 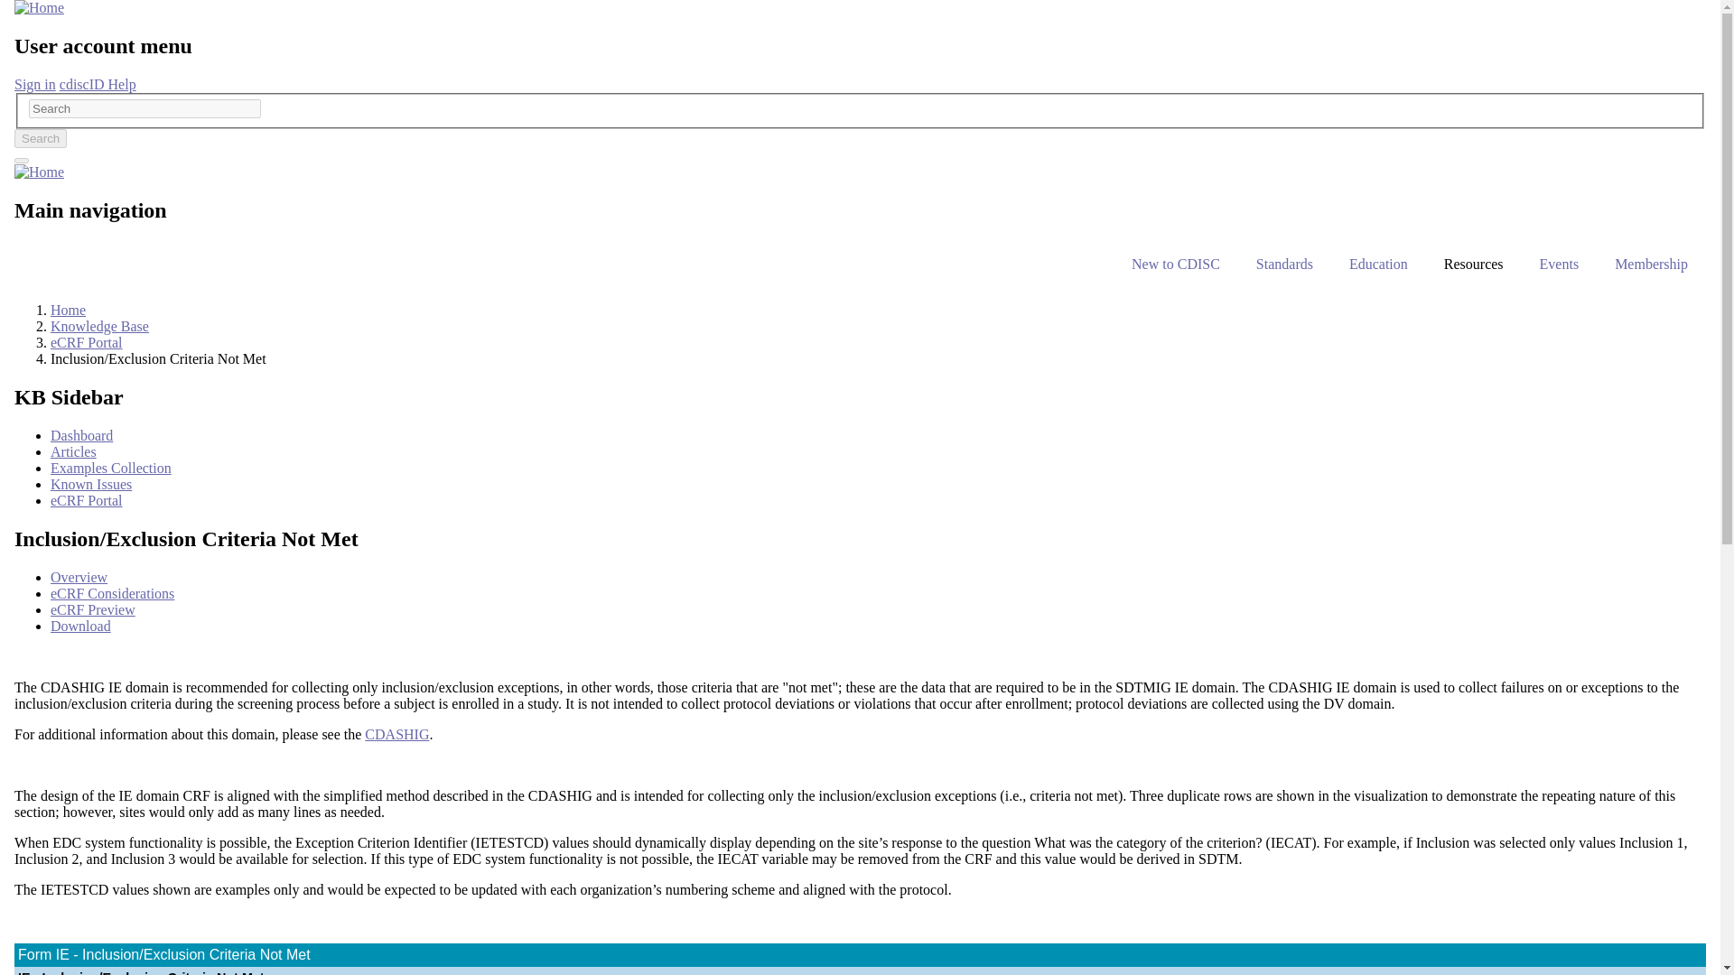 What do you see at coordinates (39, 172) in the screenshot?
I see `Home` at bounding box center [39, 172].